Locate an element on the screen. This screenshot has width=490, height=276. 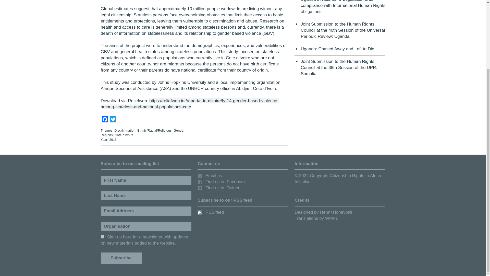
1 is located at coordinates (102, 237).